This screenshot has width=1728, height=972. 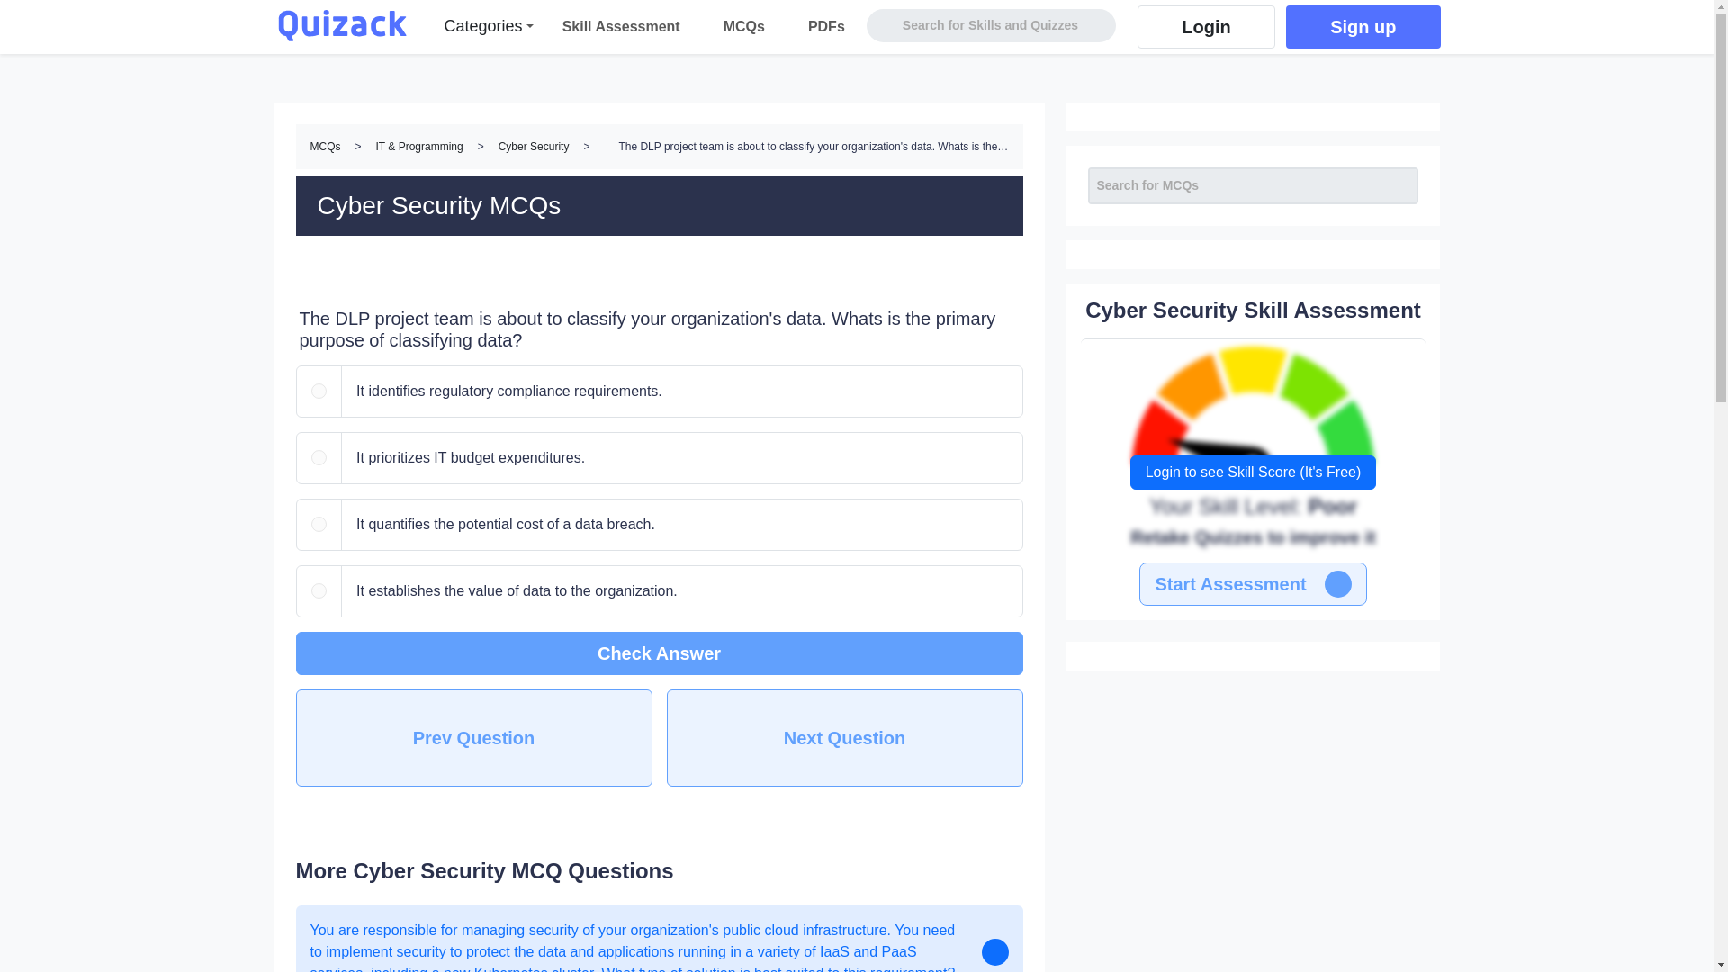 I want to click on on, so click(x=319, y=458).